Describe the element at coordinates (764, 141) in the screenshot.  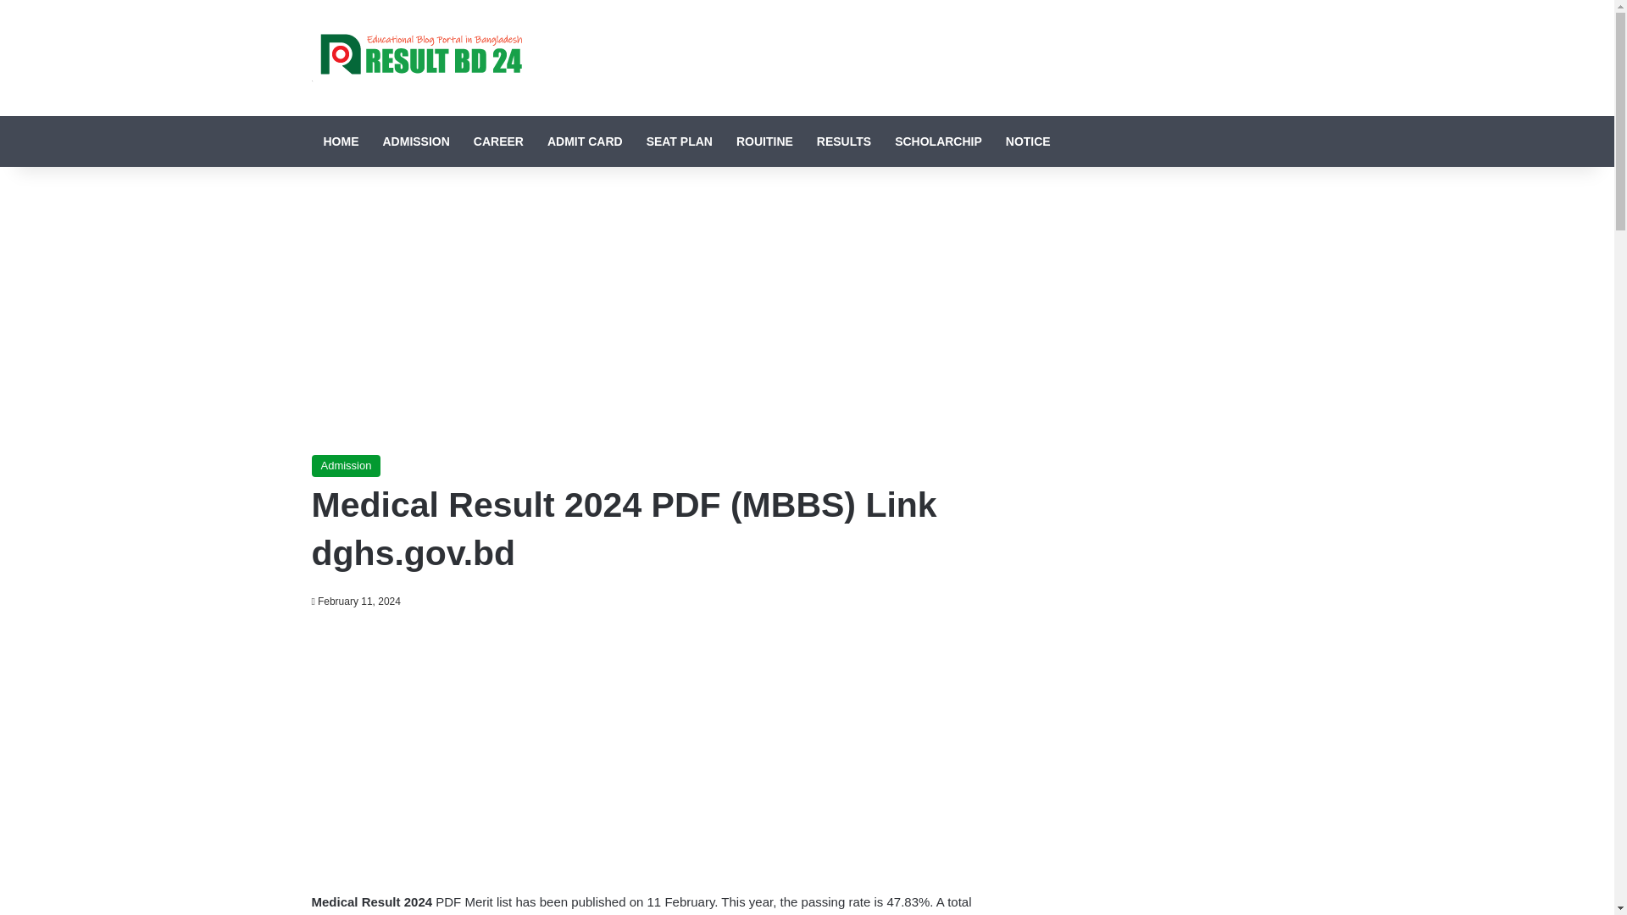
I see `ROUITINE` at that location.